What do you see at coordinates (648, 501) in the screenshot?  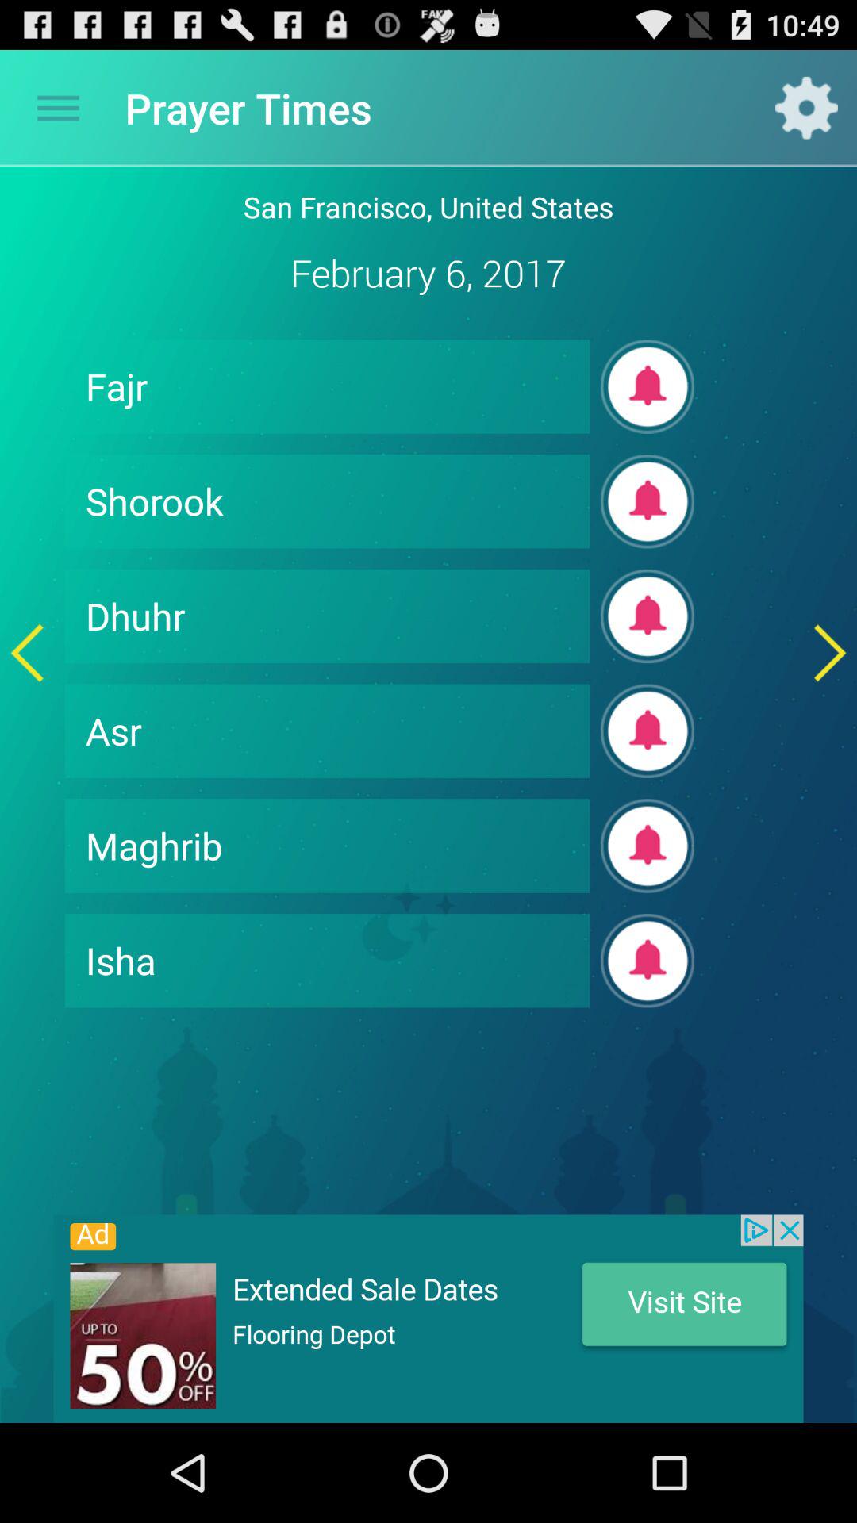 I see `add alarm` at bounding box center [648, 501].